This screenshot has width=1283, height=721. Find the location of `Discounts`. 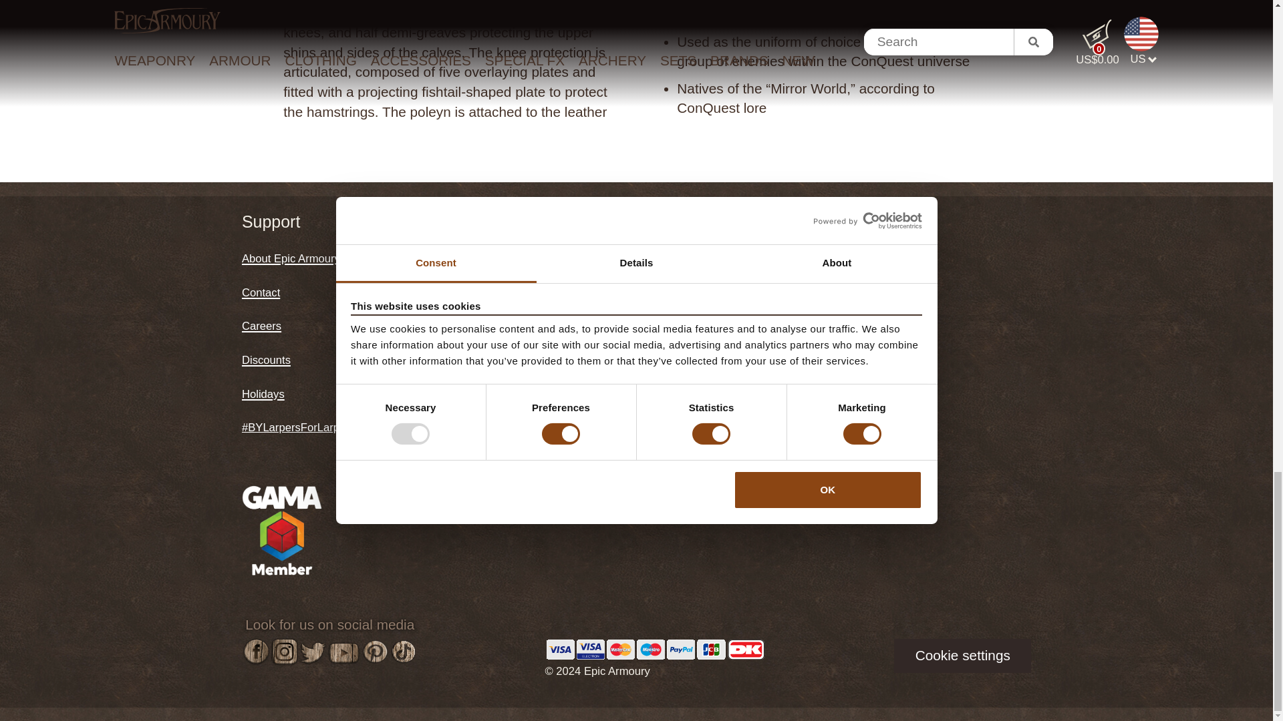

Discounts is located at coordinates (266, 358).